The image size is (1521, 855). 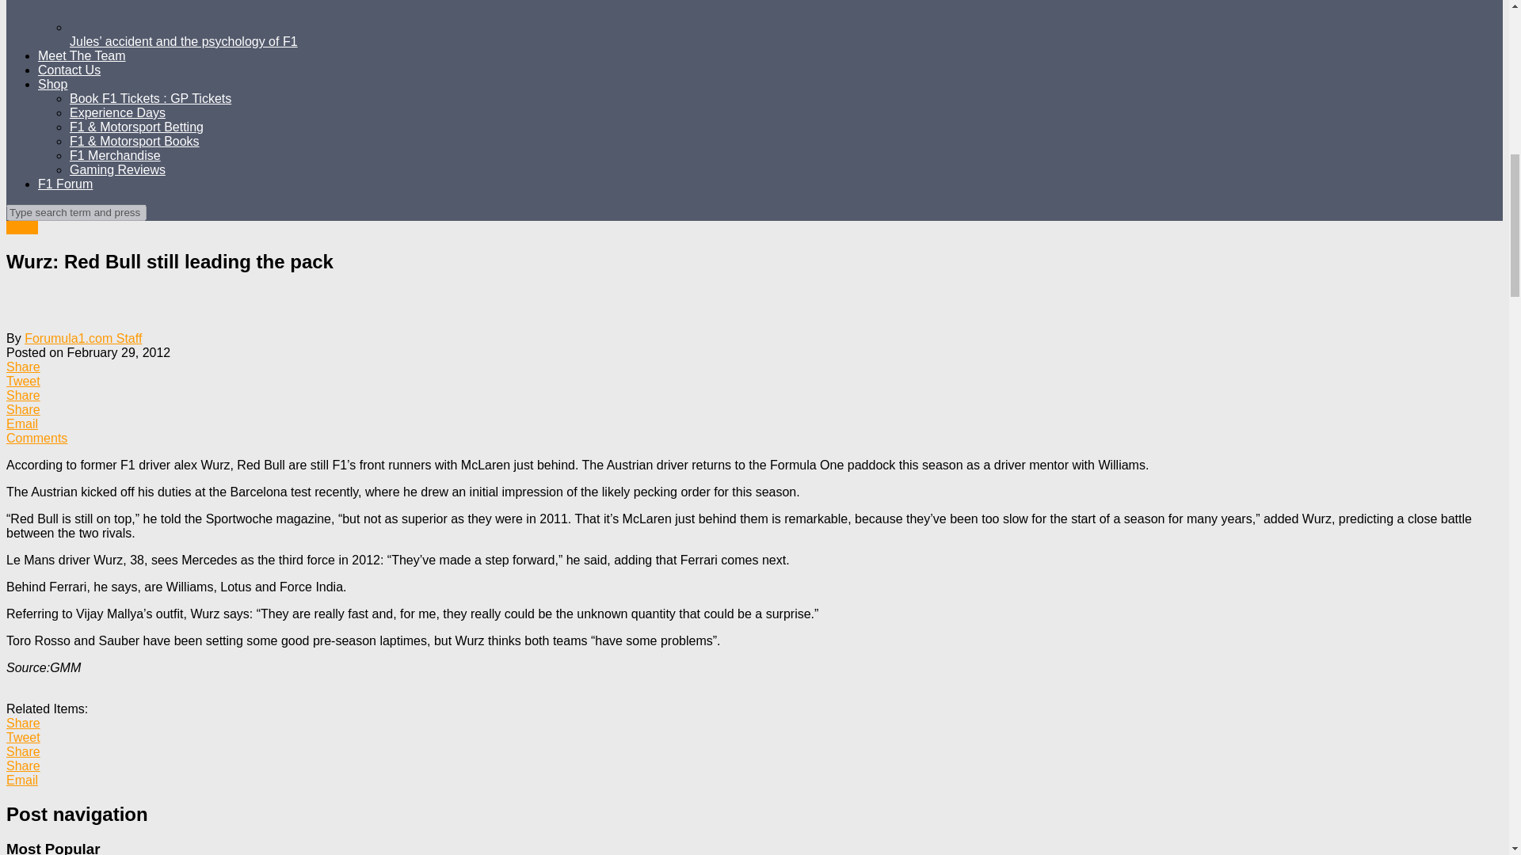 What do you see at coordinates (117, 169) in the screenshot?
I see `Gaming Reviews` at bounding box center [117, 169].